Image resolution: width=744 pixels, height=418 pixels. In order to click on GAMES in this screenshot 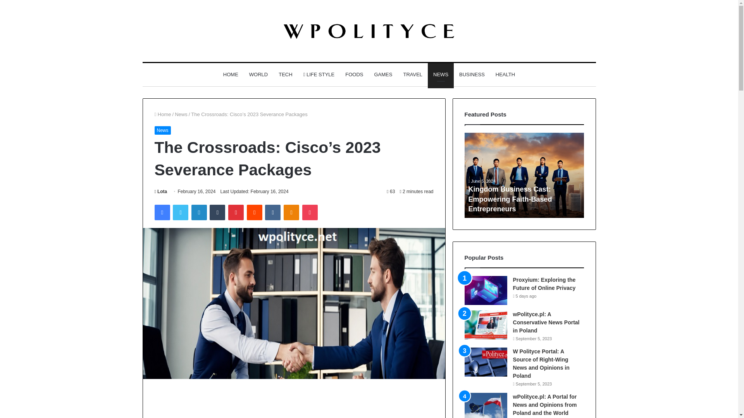, I will do `click(383, 74)`.